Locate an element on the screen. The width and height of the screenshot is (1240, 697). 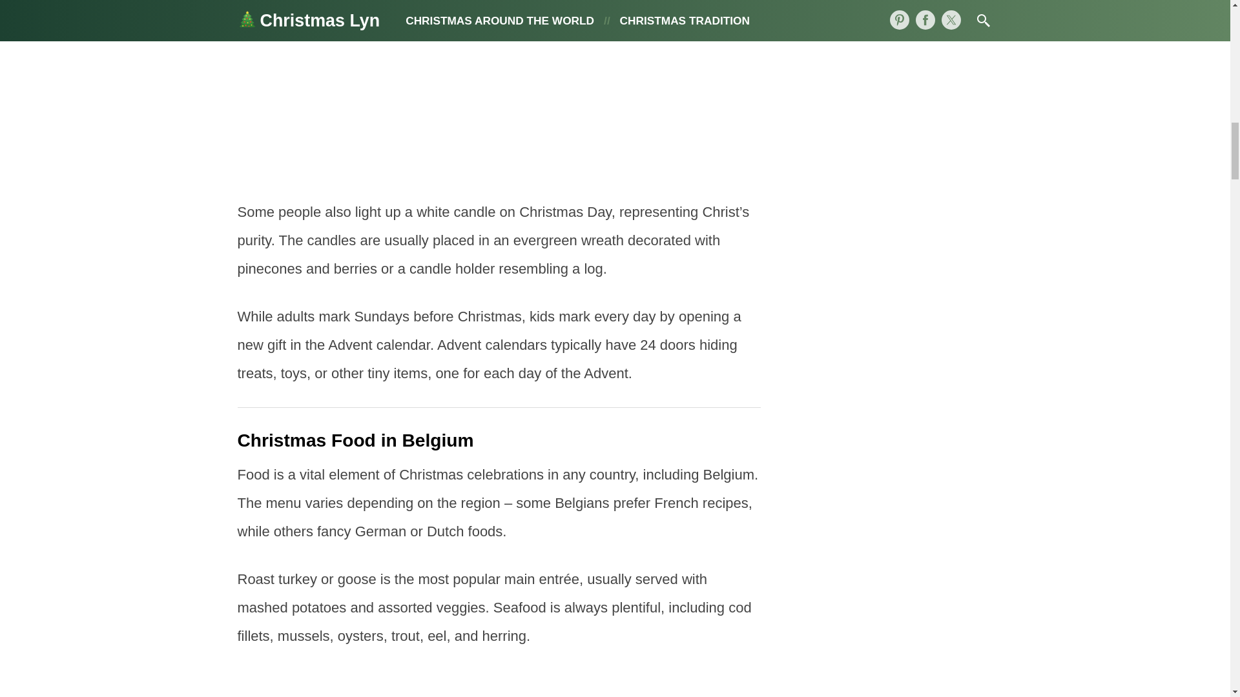
Advertisement is located at coordinates (499, 89).